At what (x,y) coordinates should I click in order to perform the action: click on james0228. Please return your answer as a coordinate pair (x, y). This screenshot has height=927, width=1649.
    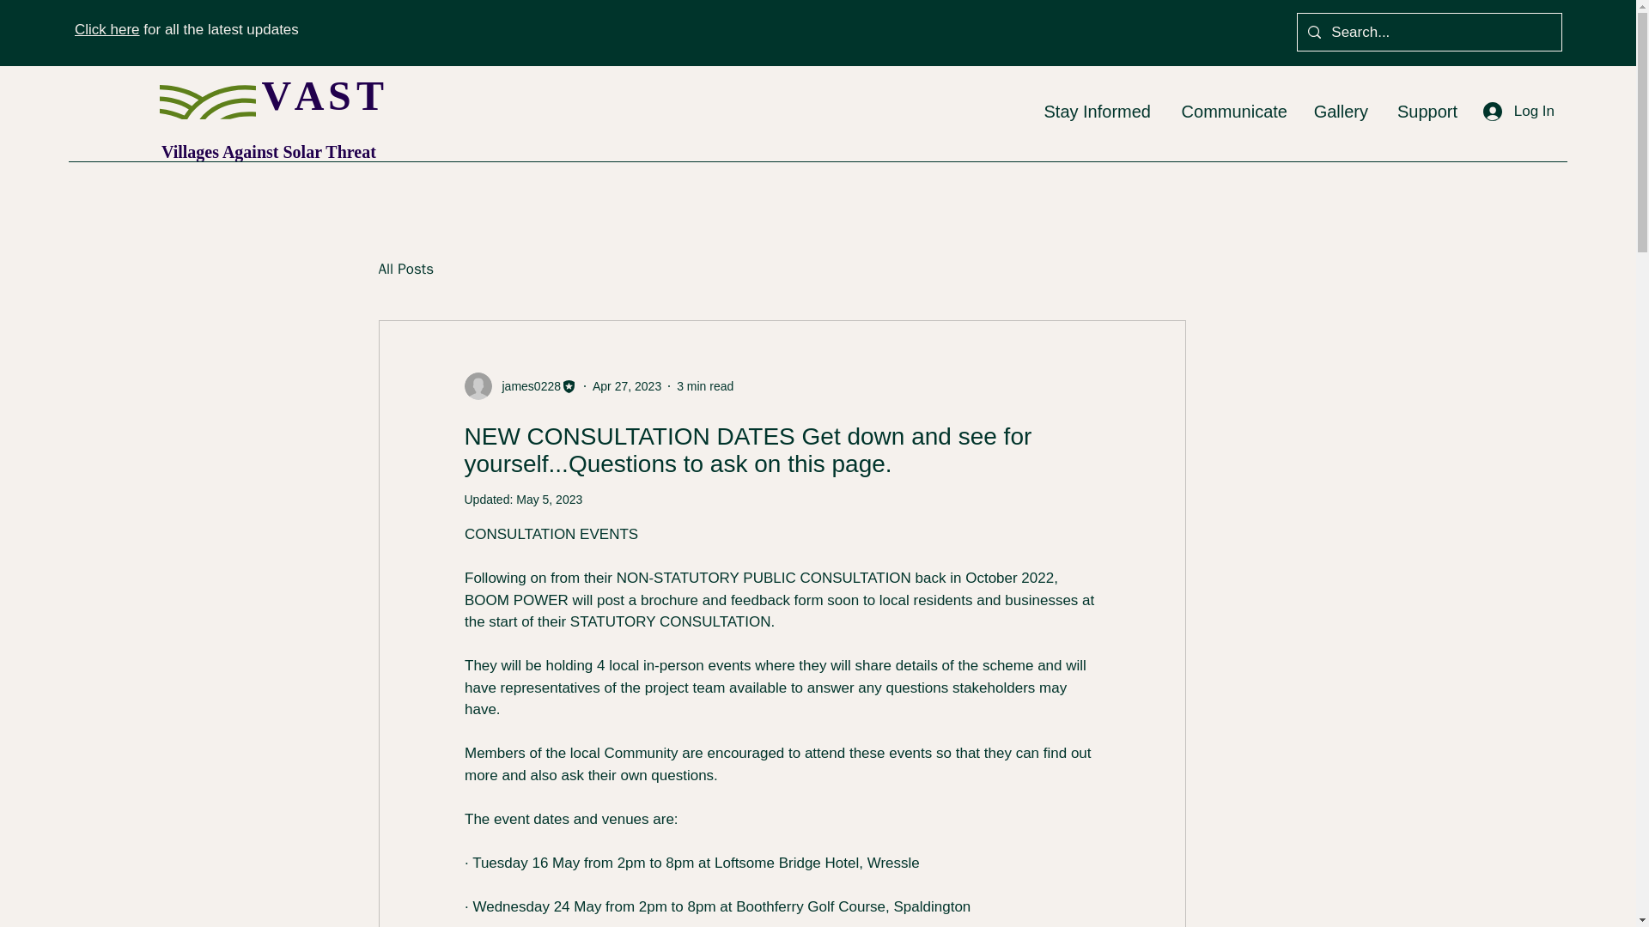
    Looking at the image, I should click on (520, 386).